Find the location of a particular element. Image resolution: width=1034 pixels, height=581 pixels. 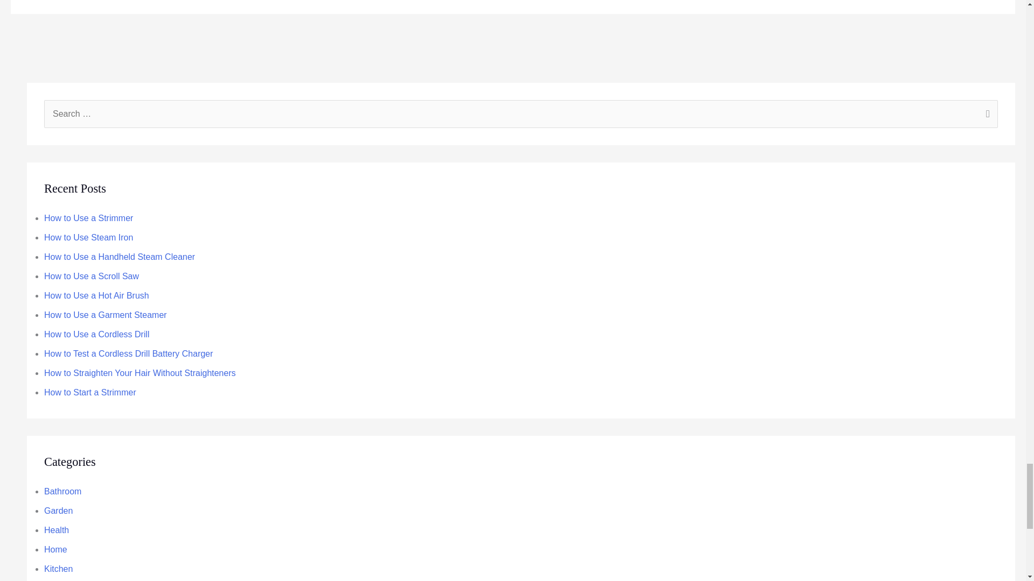

How to Use a Cordless Drill is located at coordinates (97, 334).